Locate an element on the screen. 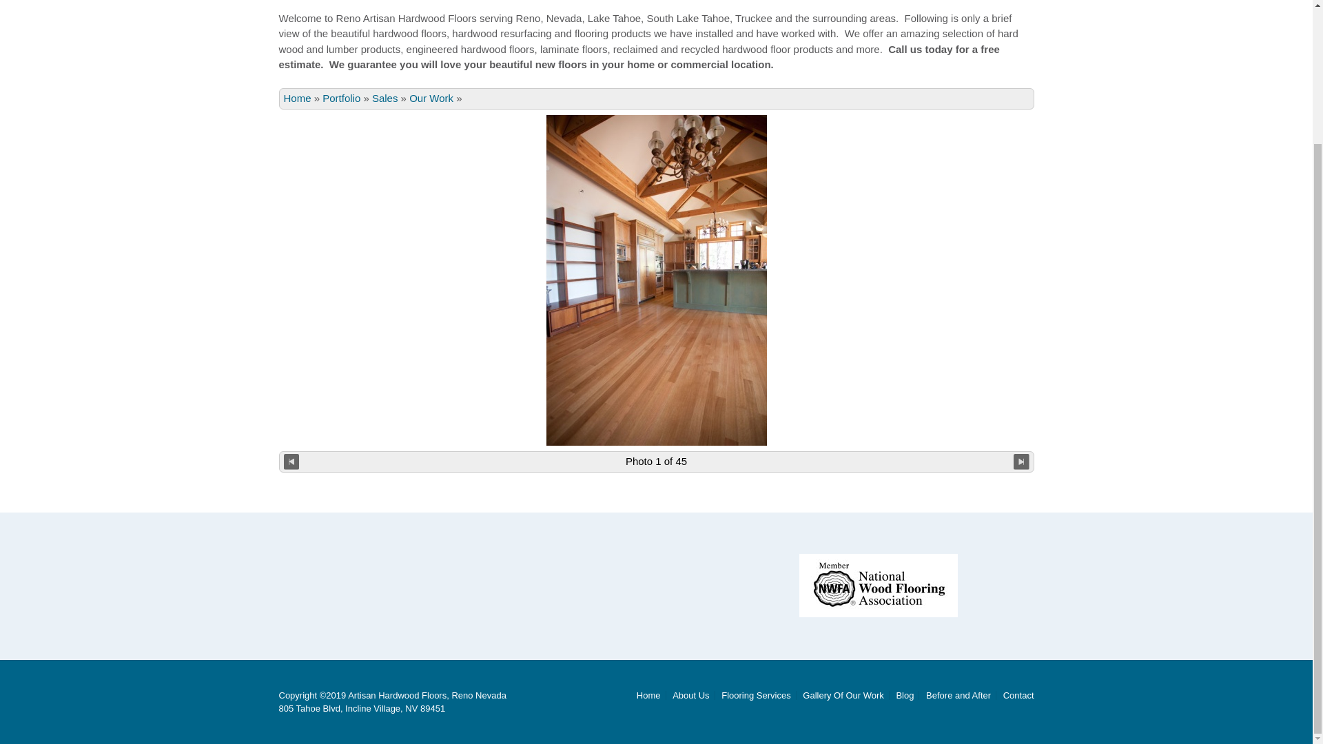 The width and height of the screenshot is (1323, 744). Album: Our Work is located at coordinates (431, 98).